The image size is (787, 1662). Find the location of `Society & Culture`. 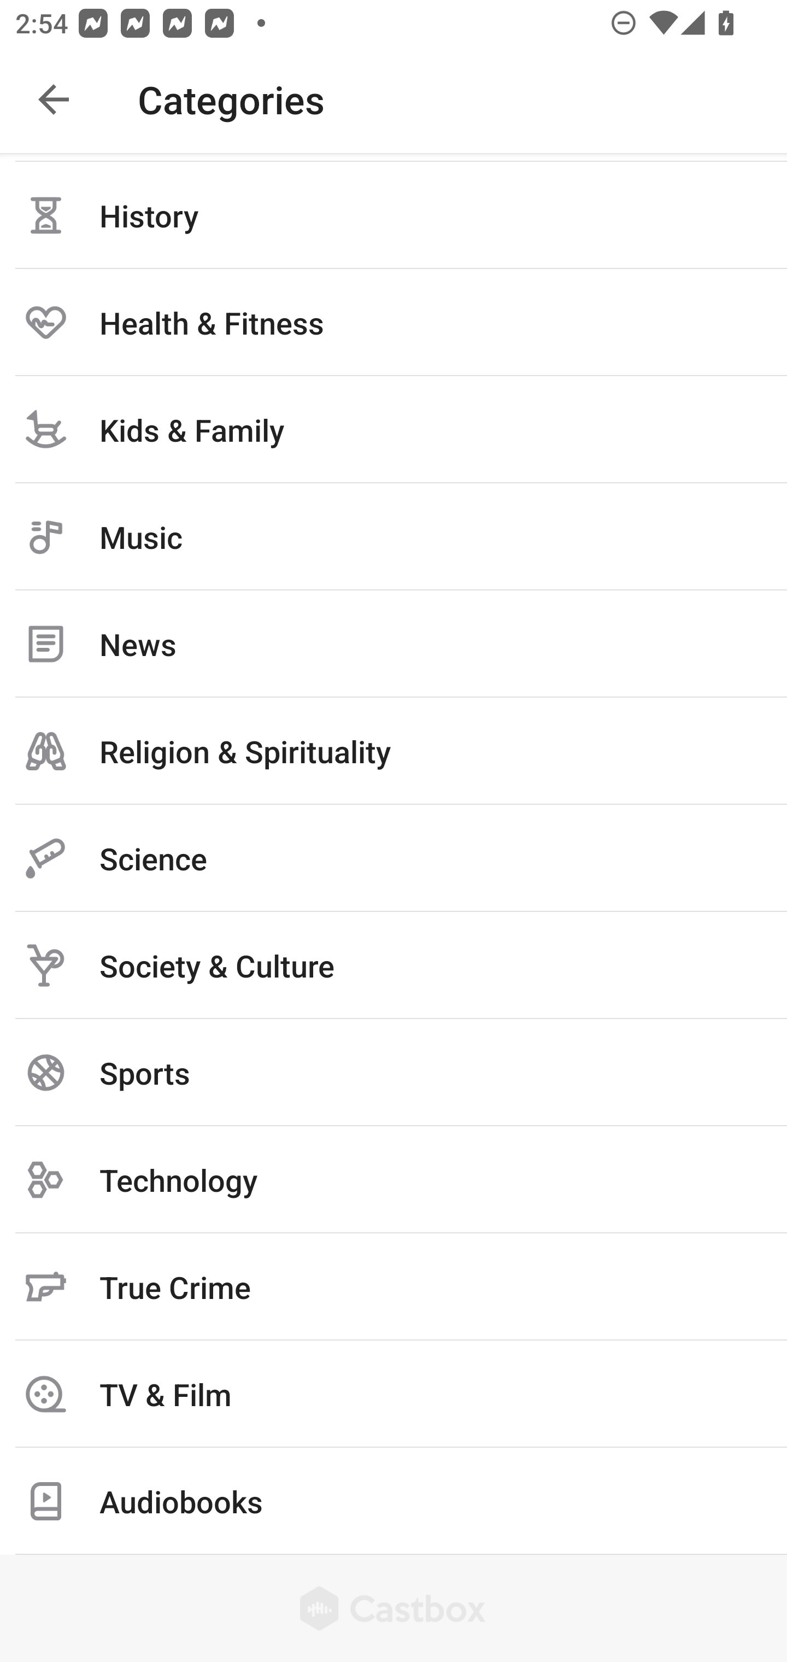

Society & Culture is located at coordinates (393, 965).